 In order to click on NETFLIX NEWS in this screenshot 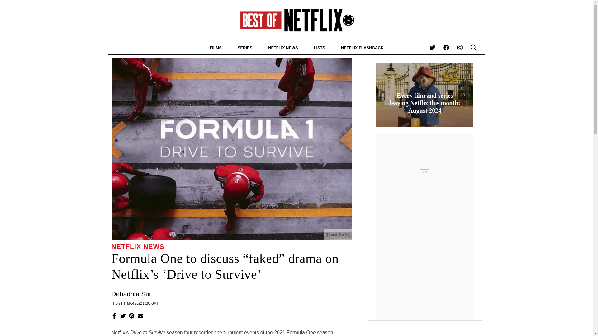, I will do `click(283, 47)`.